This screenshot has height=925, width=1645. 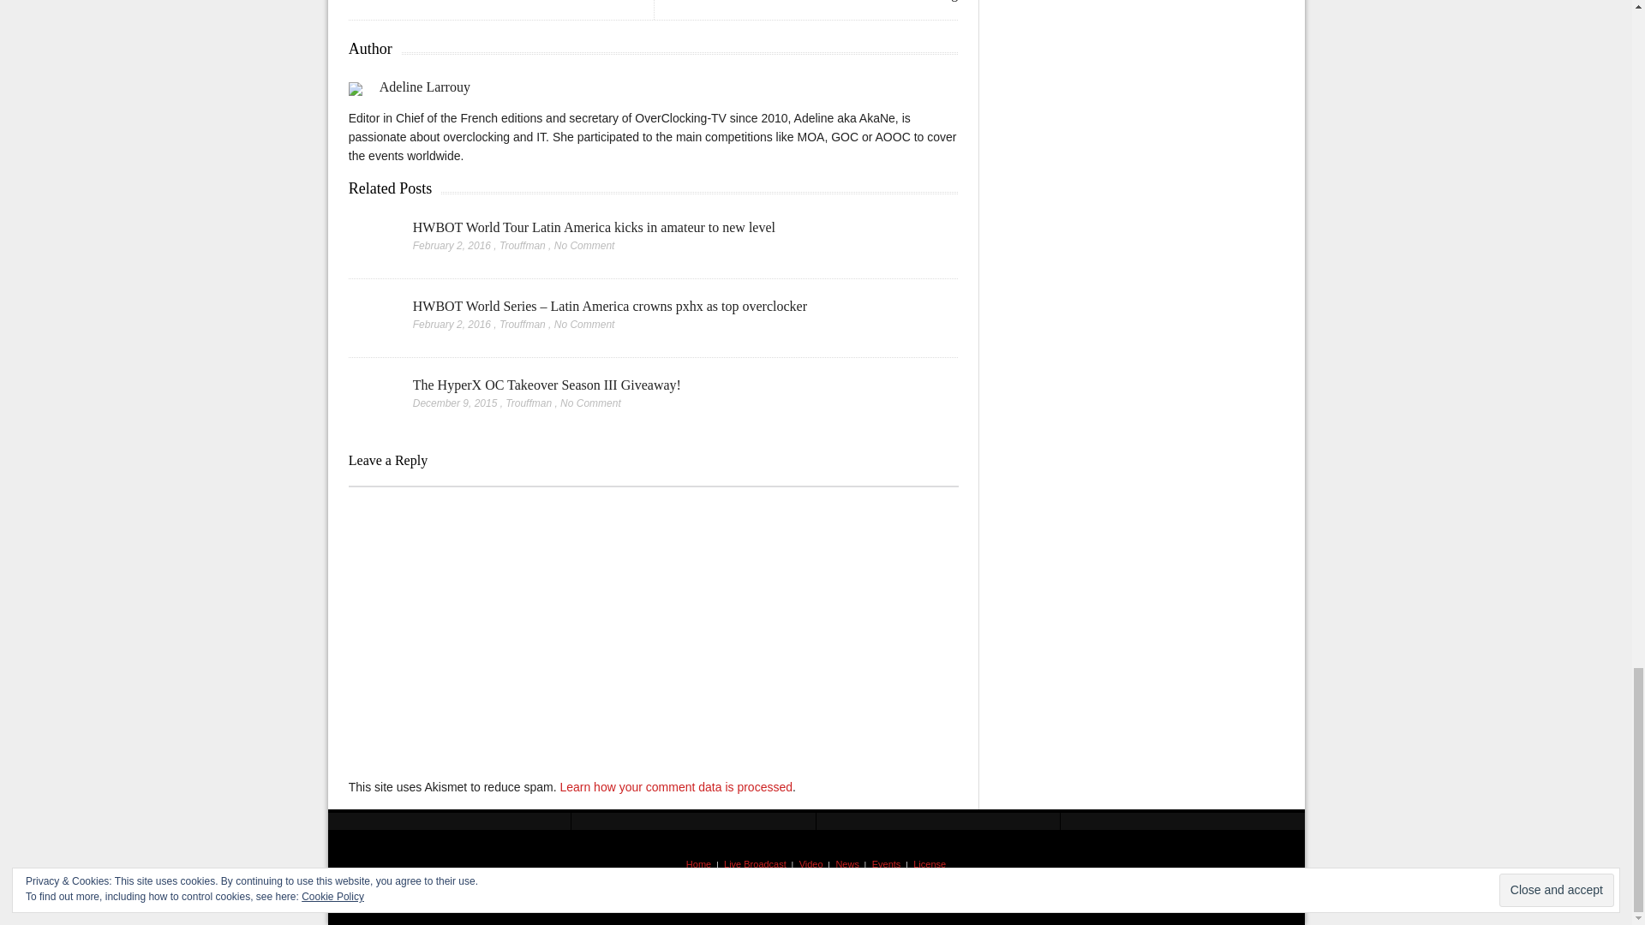 I want to click on The HyperX OC Takeover Season III Giveaway!, so click(x=547, y=384).